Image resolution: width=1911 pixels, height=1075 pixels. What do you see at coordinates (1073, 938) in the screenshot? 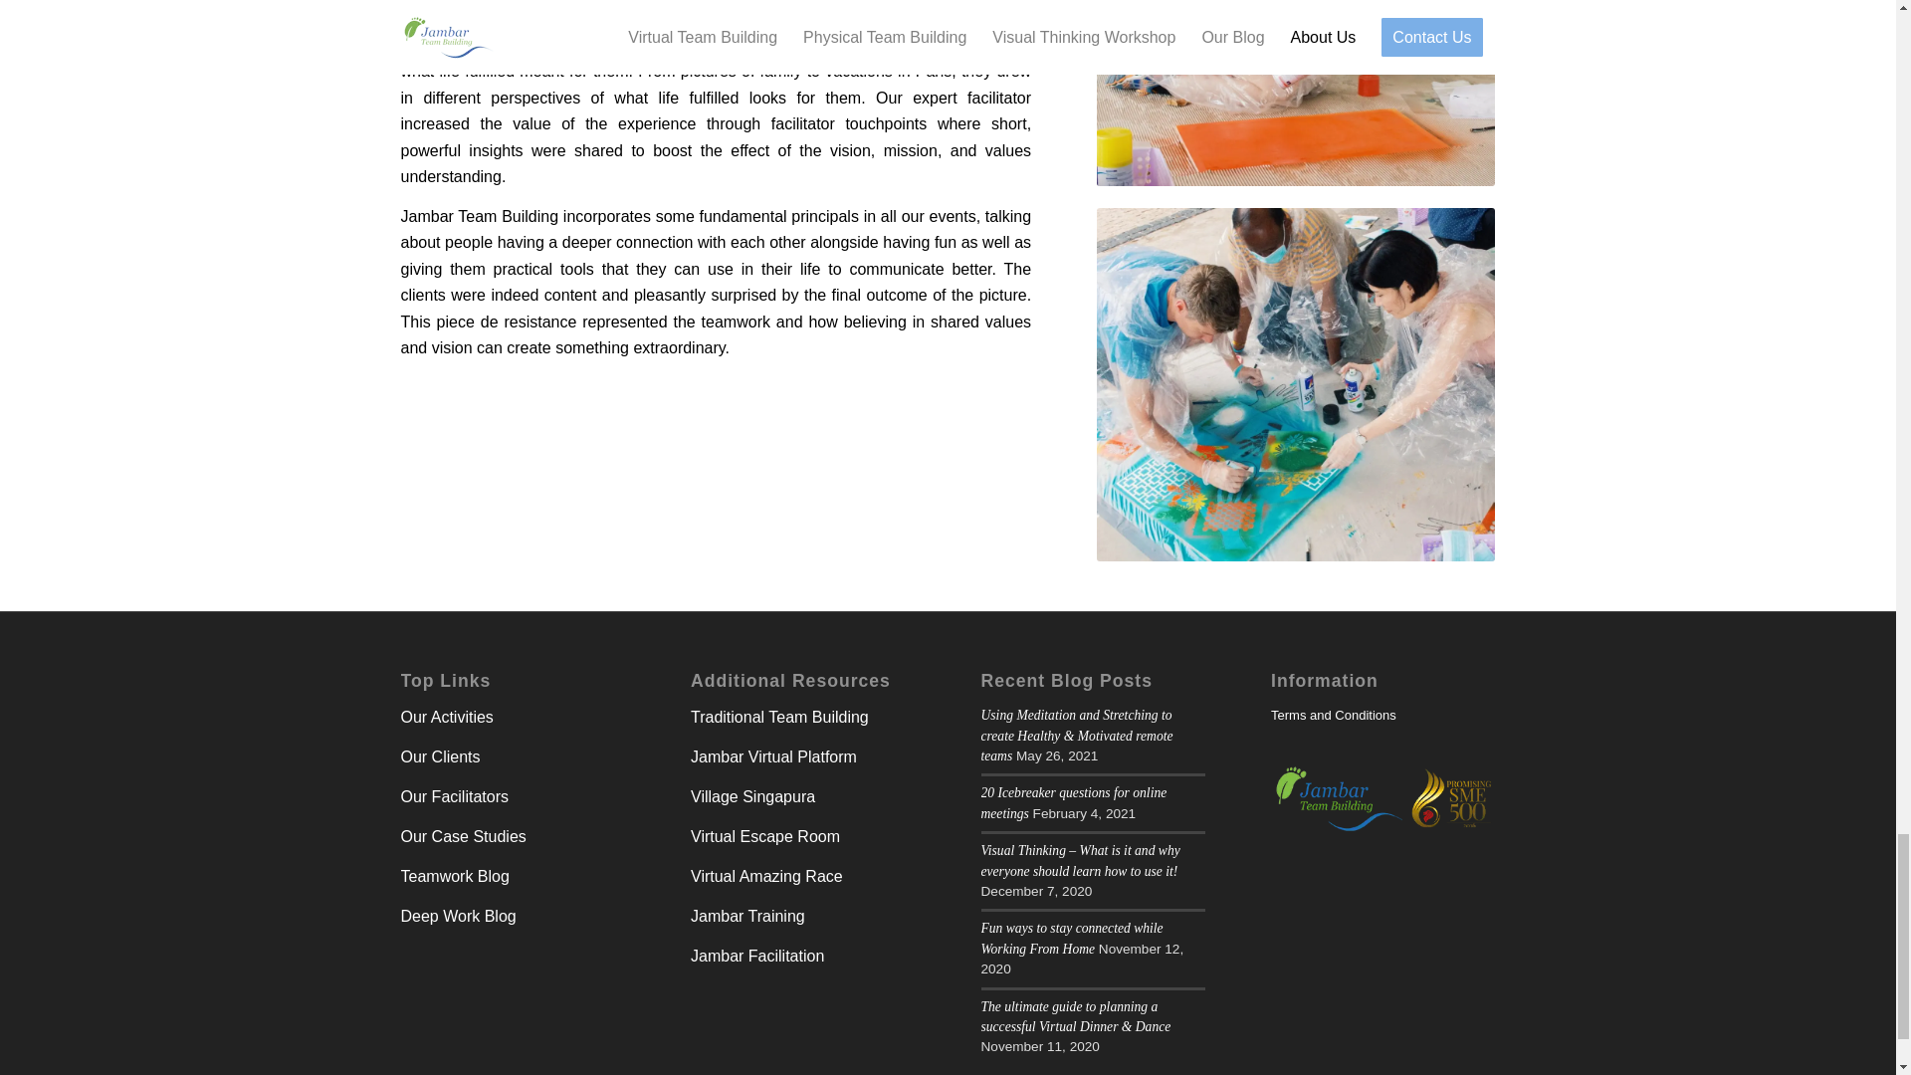
I see `Fun ways to stay connected while Working From Home` at bounding box center [1073, 938].